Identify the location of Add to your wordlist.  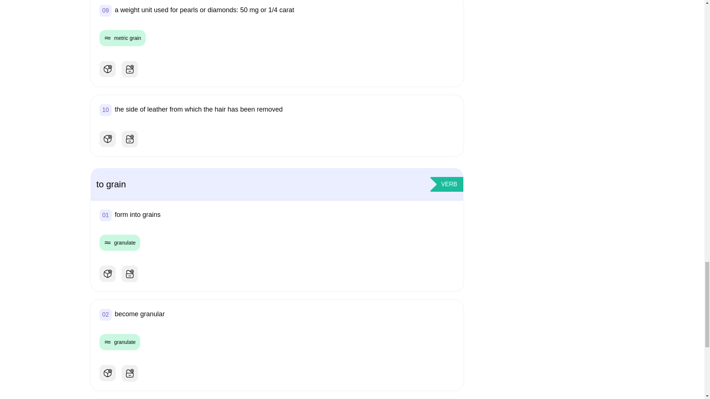
(129, 274).